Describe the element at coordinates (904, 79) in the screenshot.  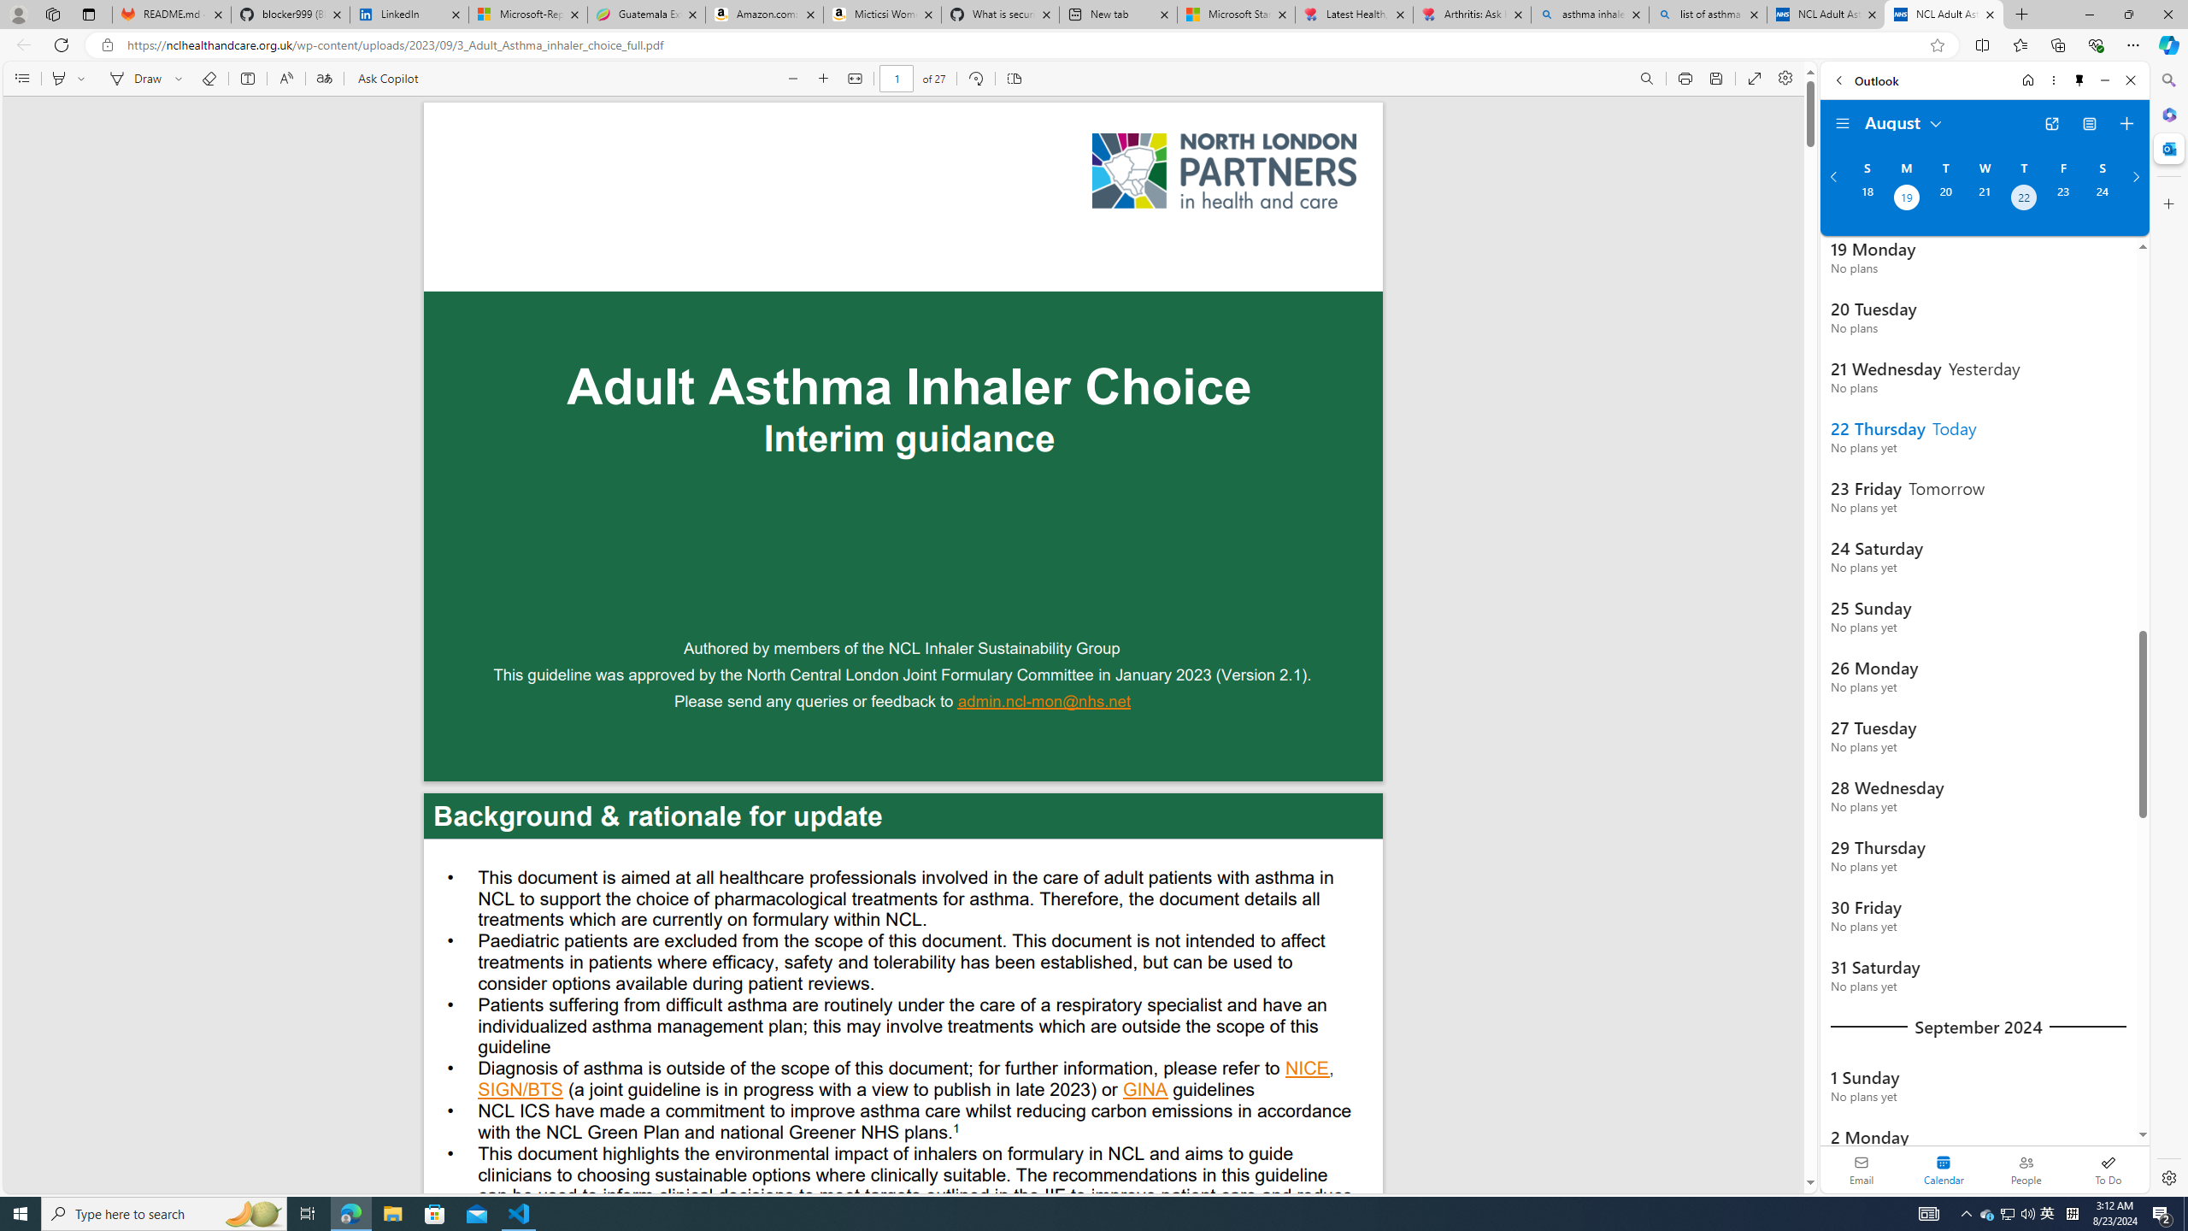
I see `PDF bar` at that location.